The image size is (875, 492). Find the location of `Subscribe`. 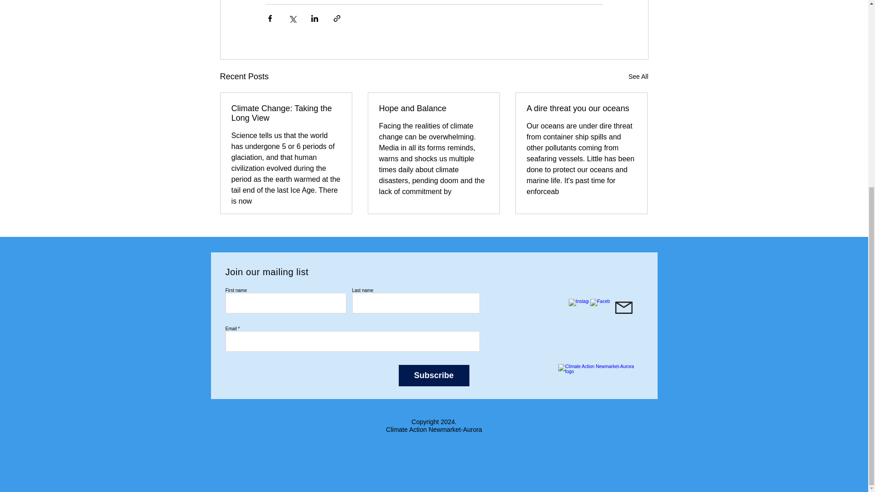

Subscribe is located at coordinates (433, 375).